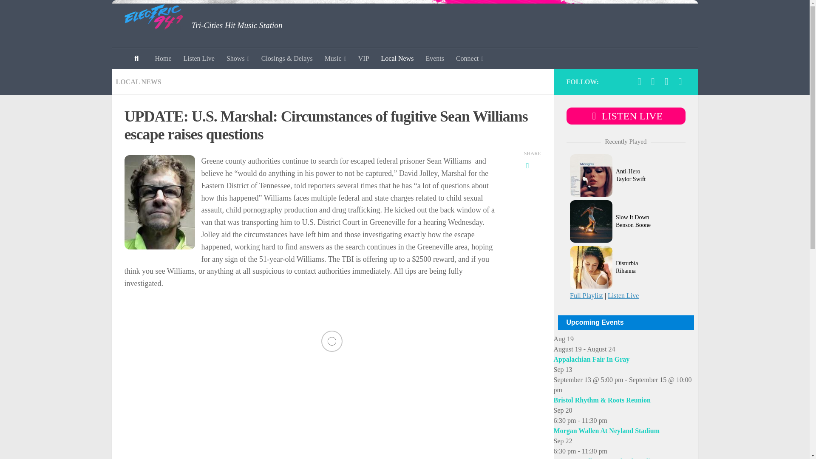 The height and width of the screenshot is (459, 816). I want to click on Follow us on Instagram, so click(653, 82).